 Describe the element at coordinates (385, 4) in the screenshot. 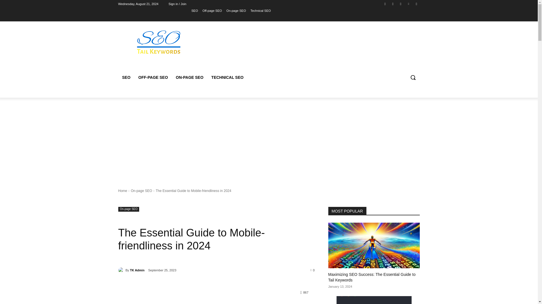

I see `Facebook` at that location.